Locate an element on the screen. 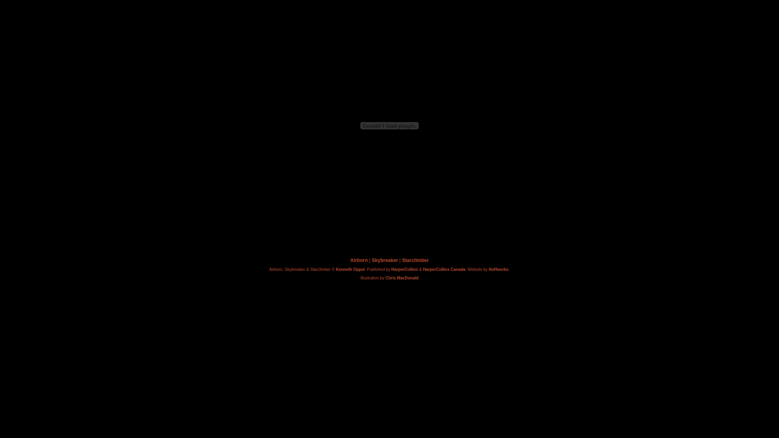  Hoffworks is located at coordinates (499, 269).